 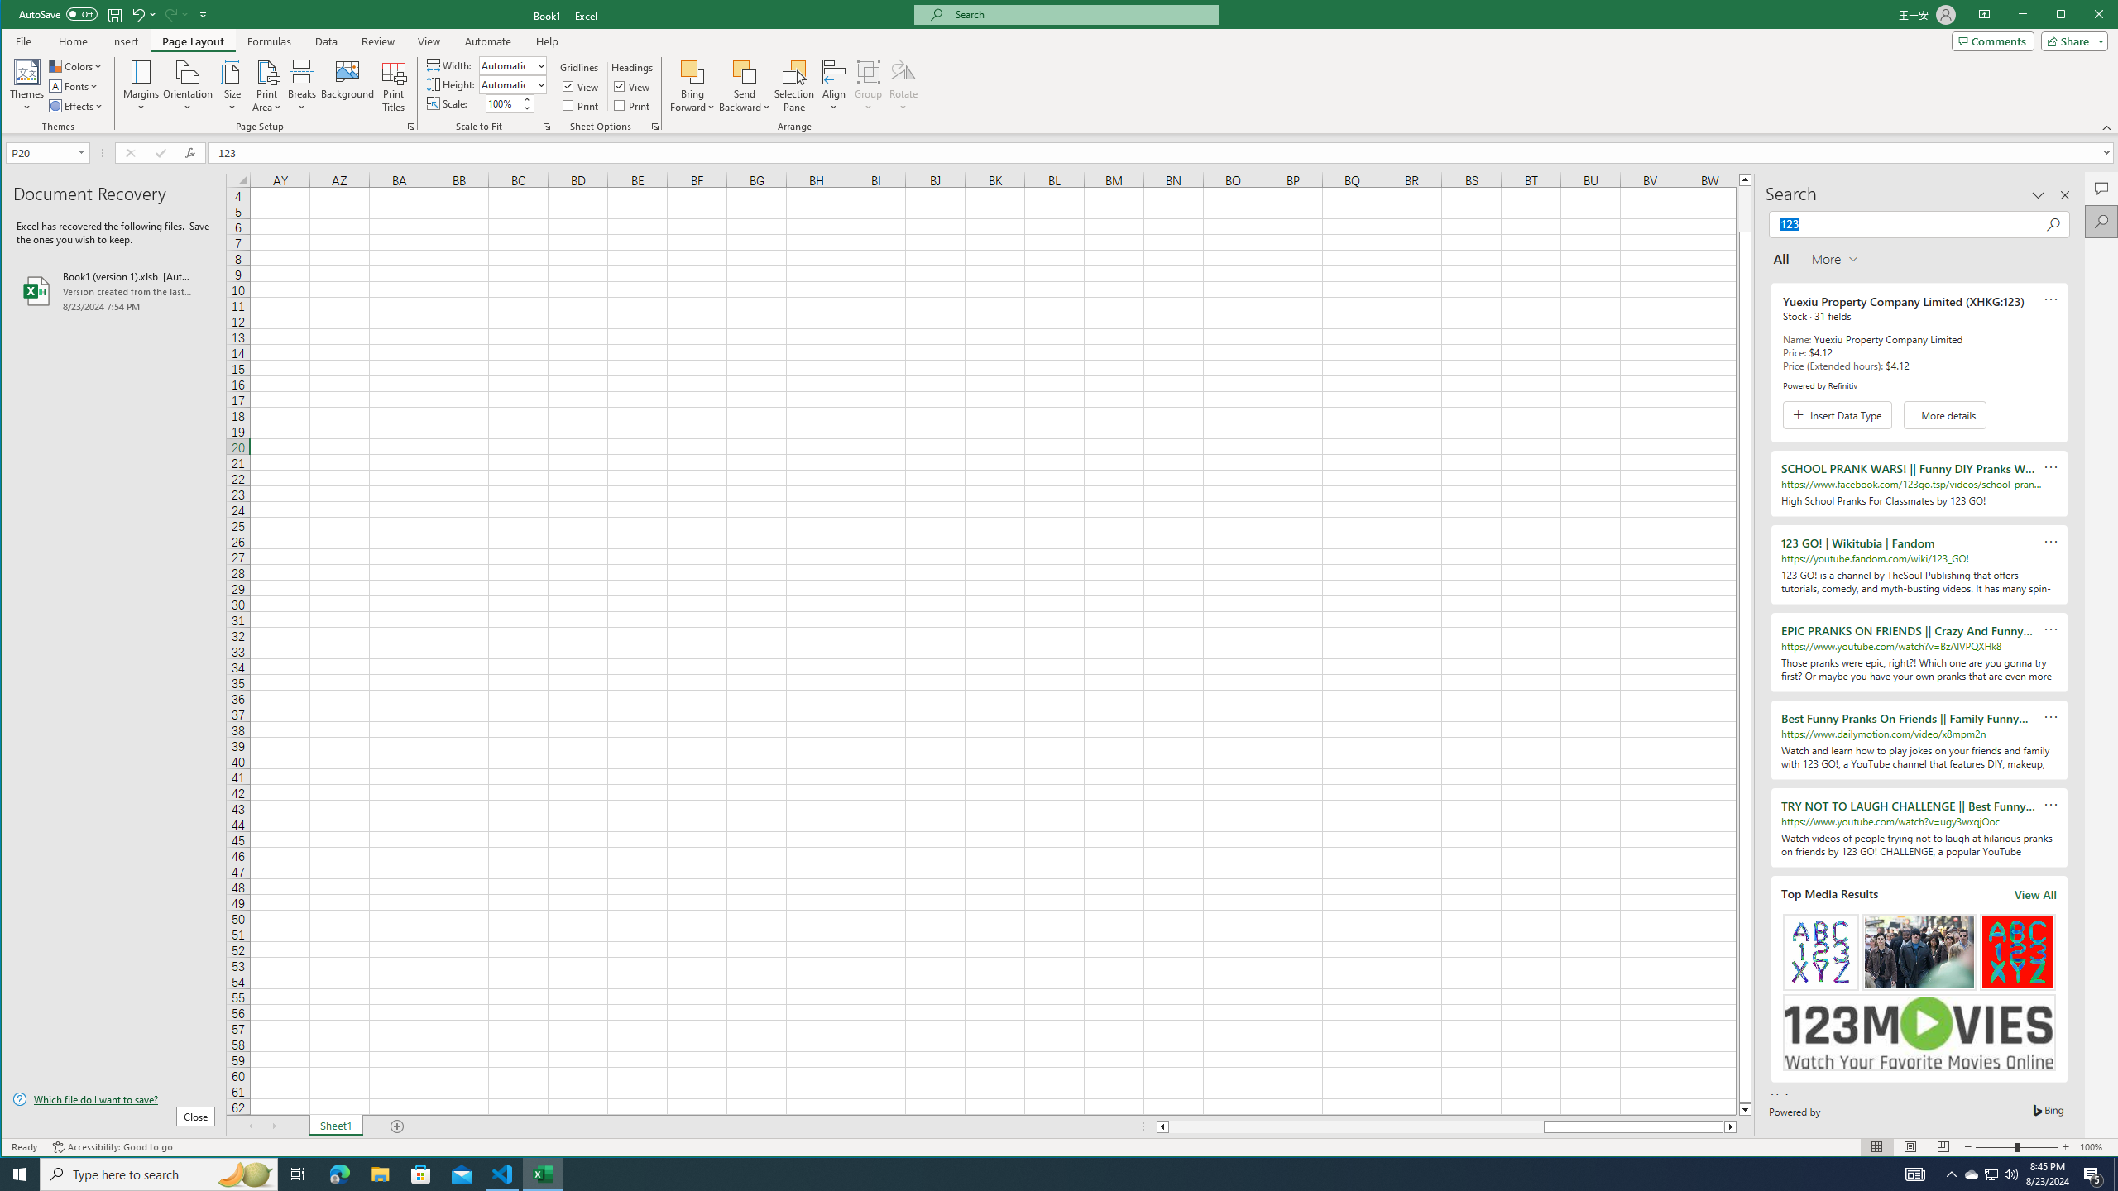 What do you see at coordinates (2065, 16) in the screenshot?
I see `Minimize` at bounding box center [2065, 16].